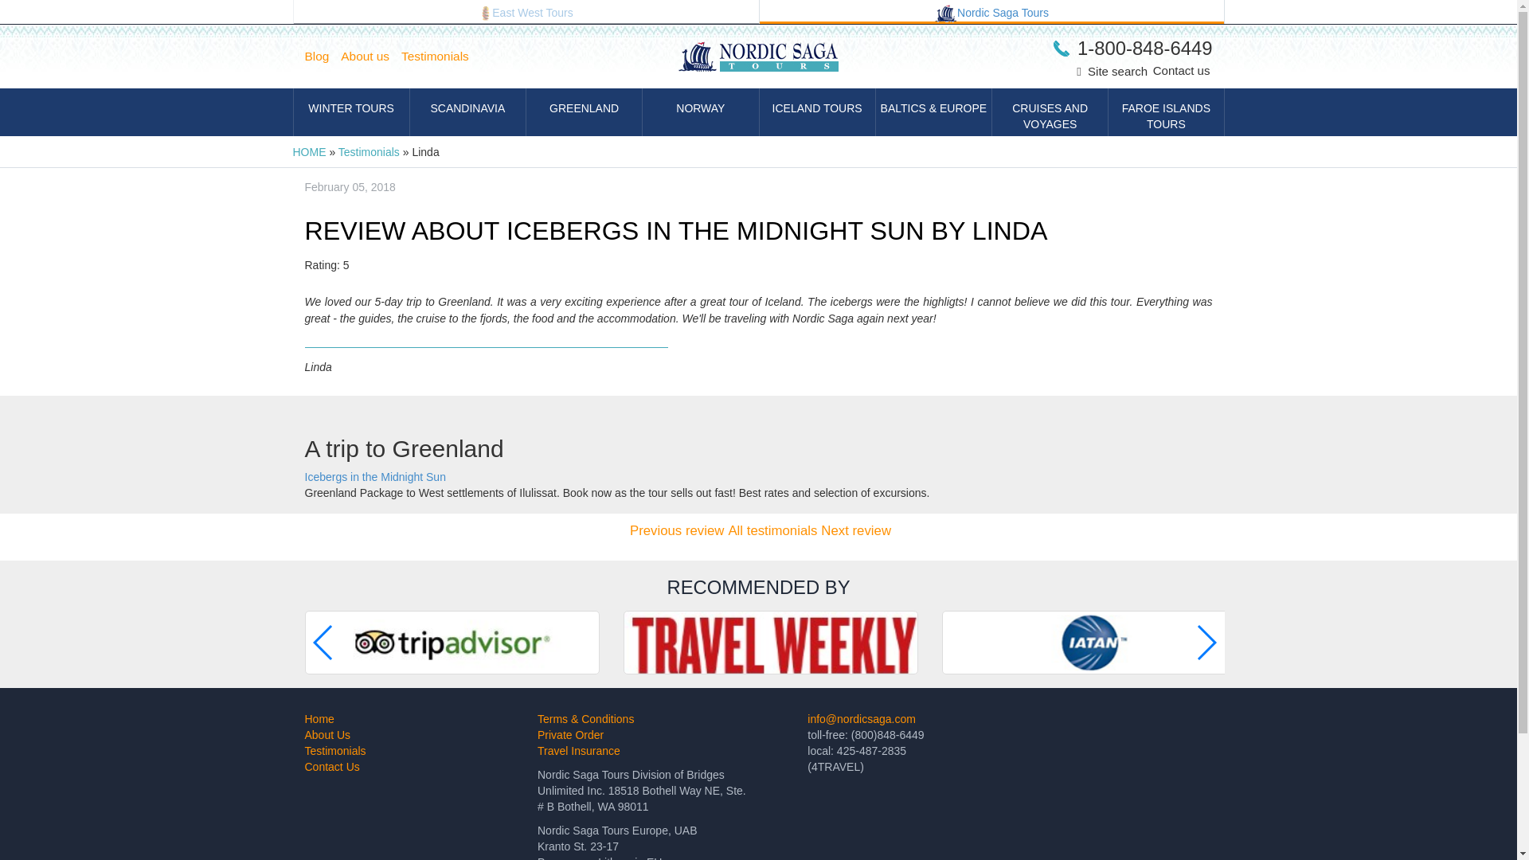 The image size is (1529, 860). What do you see at coordinates (323, 57) in the screenshot?
I see `Blog` at bounding box center [323, 57].